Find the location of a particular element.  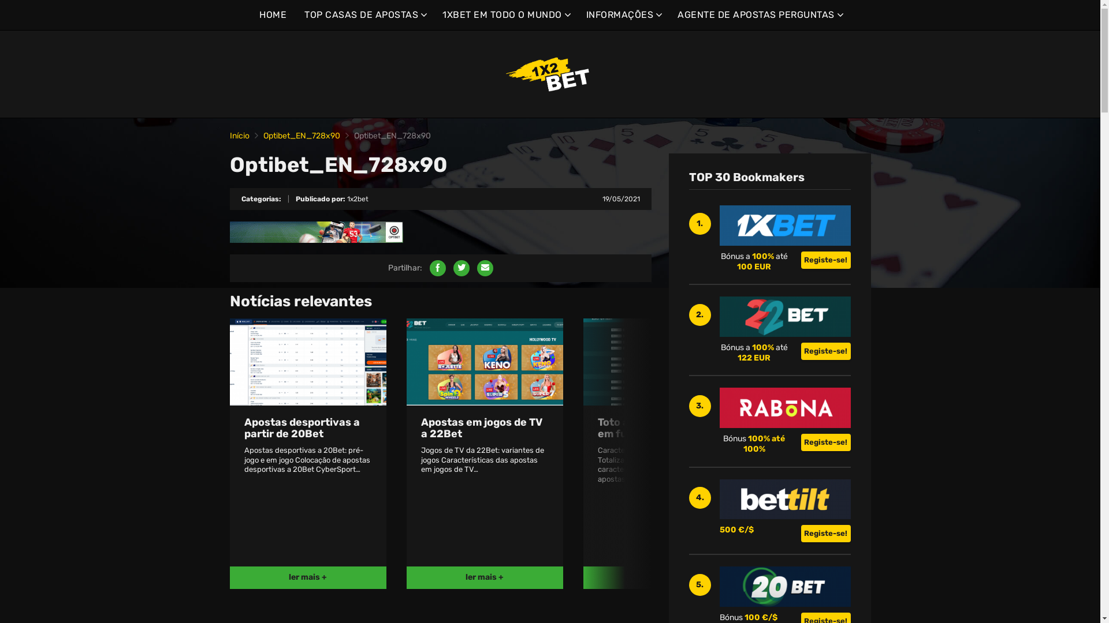

ler mais + is located at coordinates (485, 578).